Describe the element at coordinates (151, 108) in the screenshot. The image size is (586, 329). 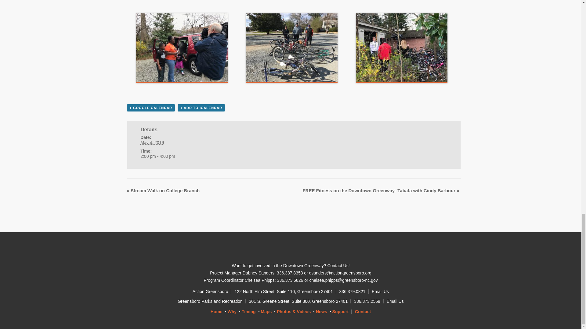
I see `Add to Google Calendar` at that location.